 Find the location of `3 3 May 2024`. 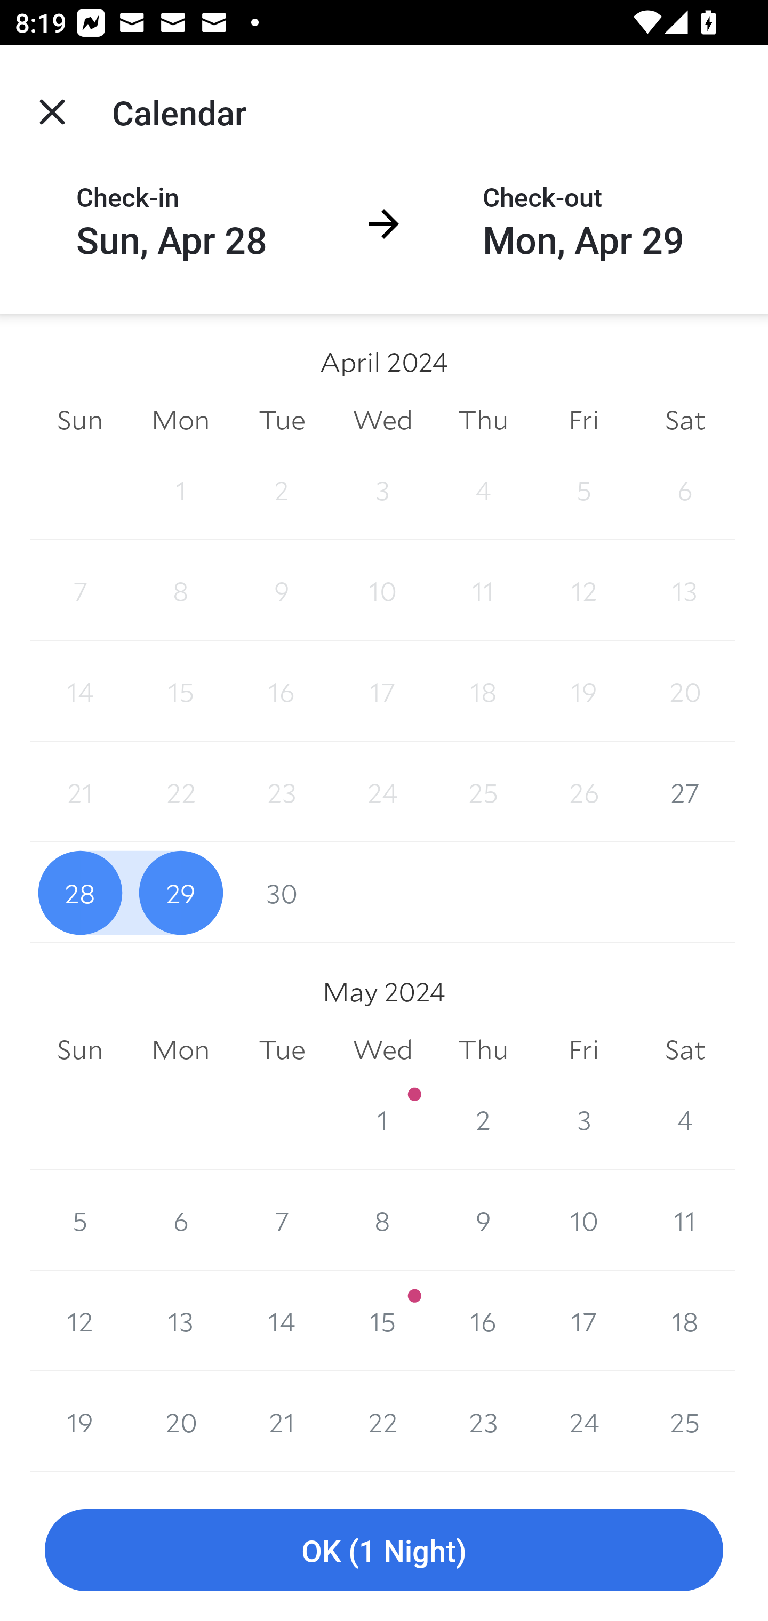

3 3 May 2024 is located at coordinates (583, 1120).